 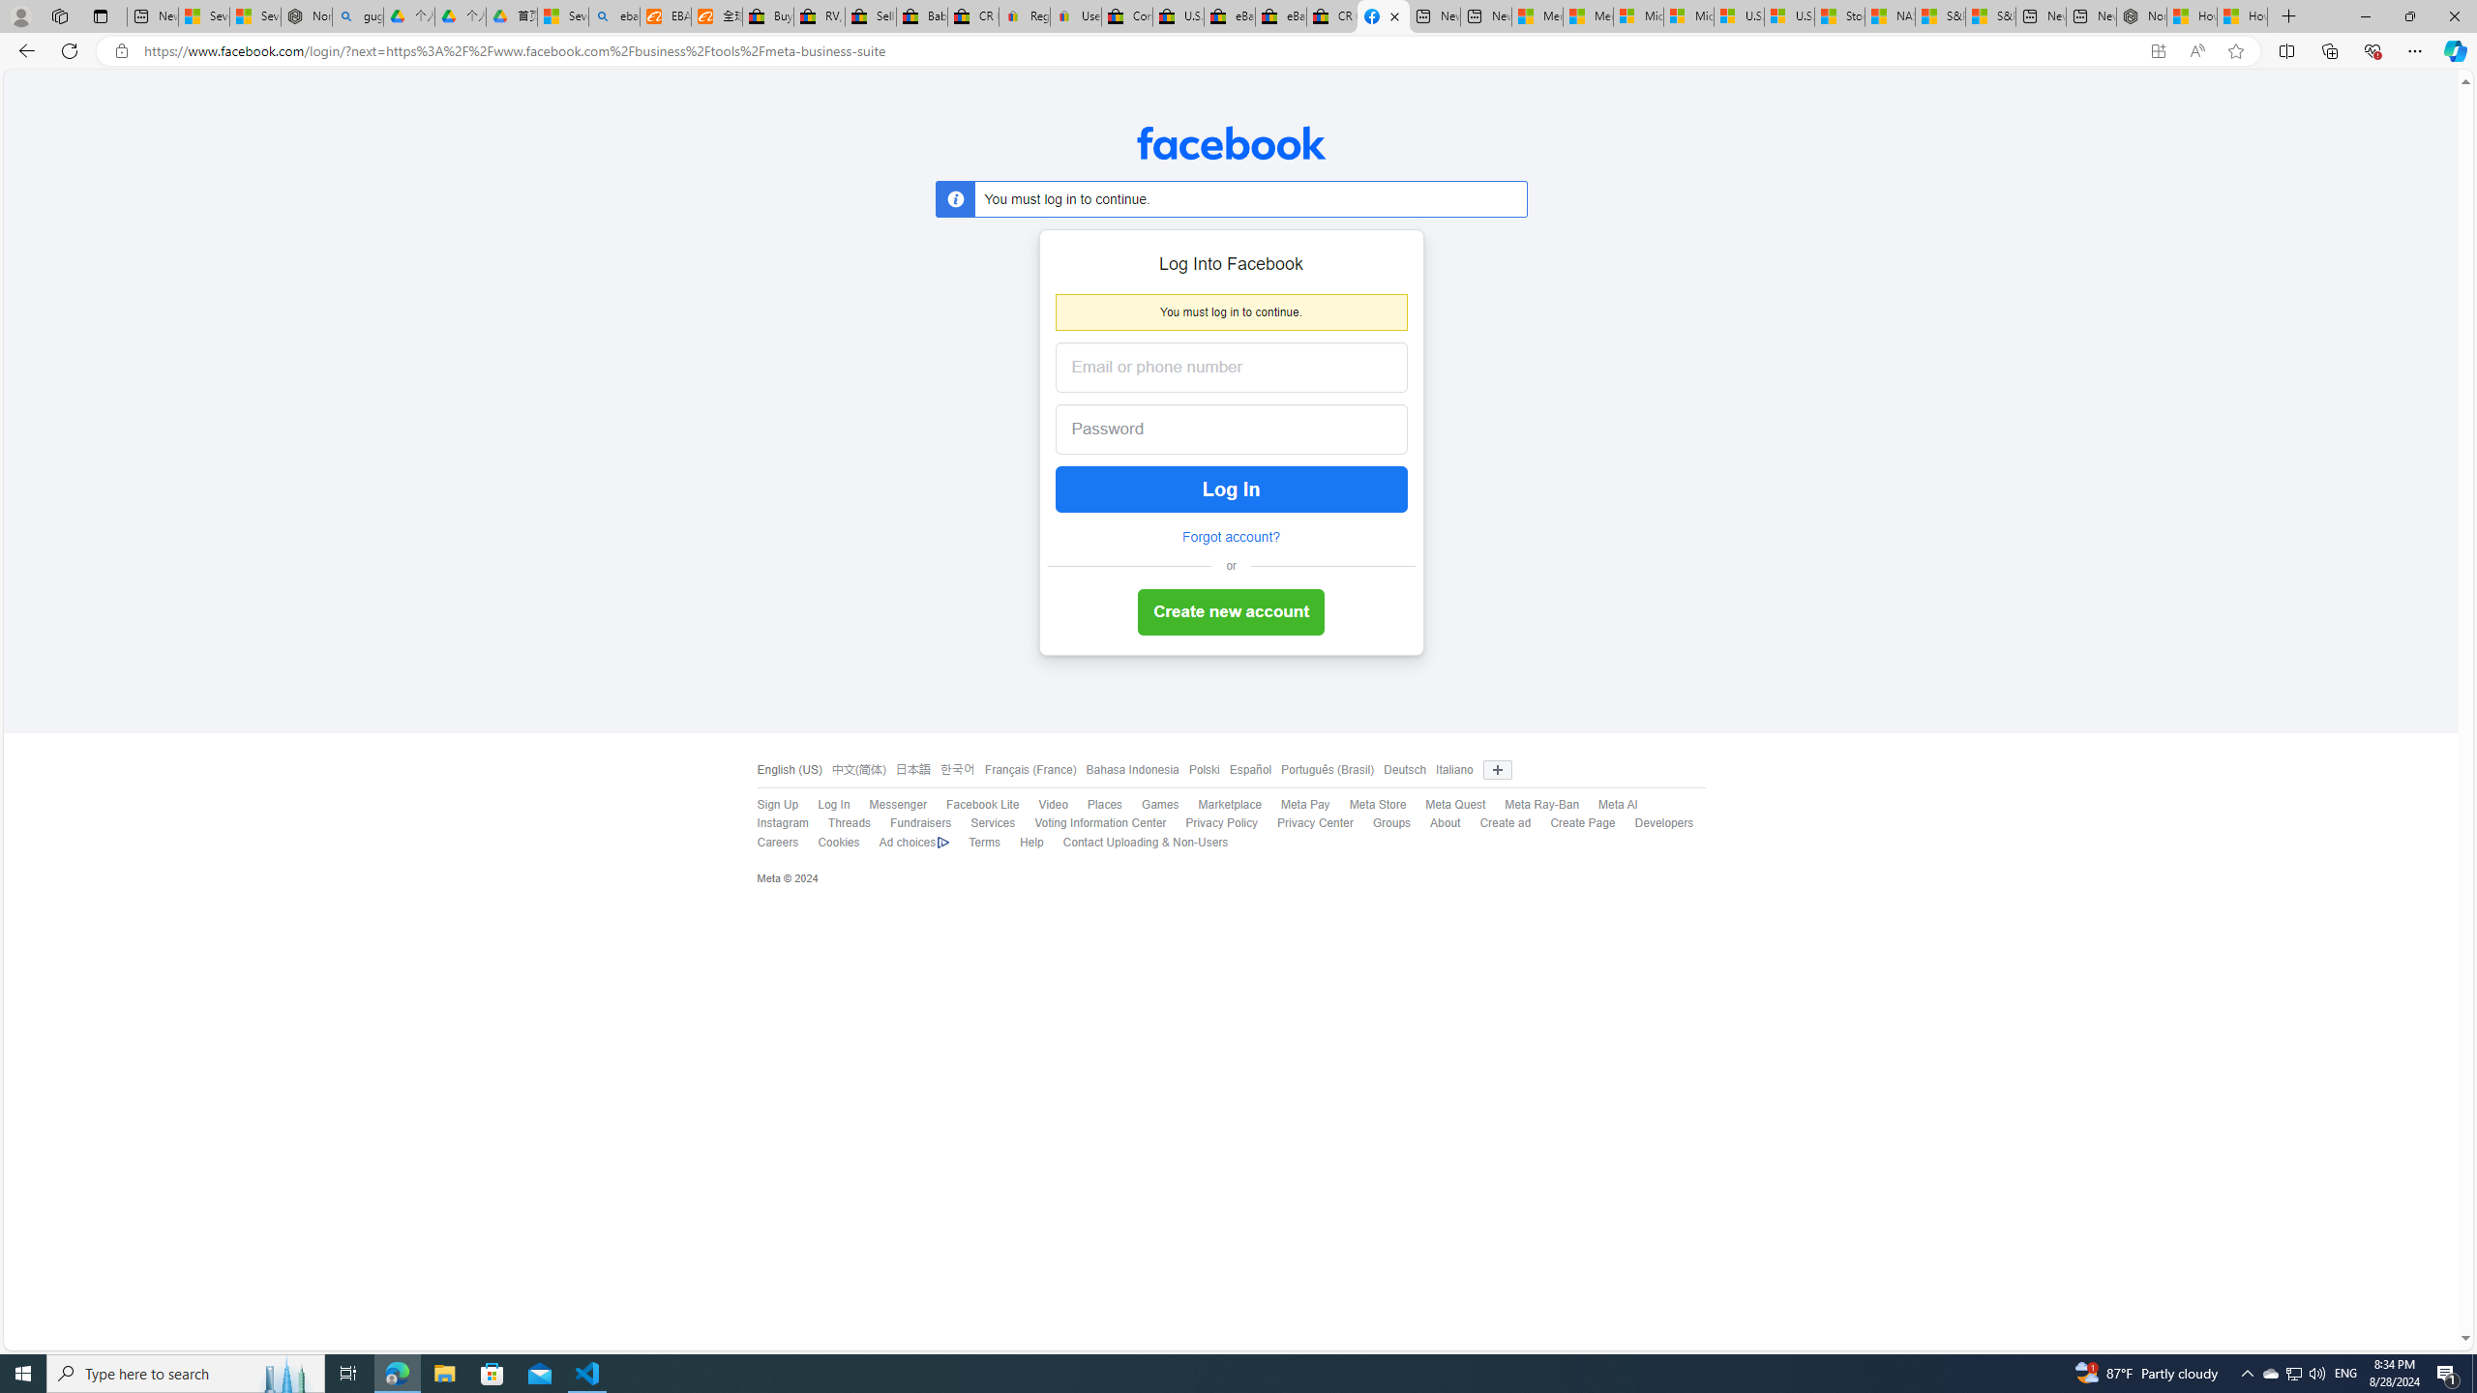 I want to click on Meta Ray-Ban, so click(x=1533, y=805).